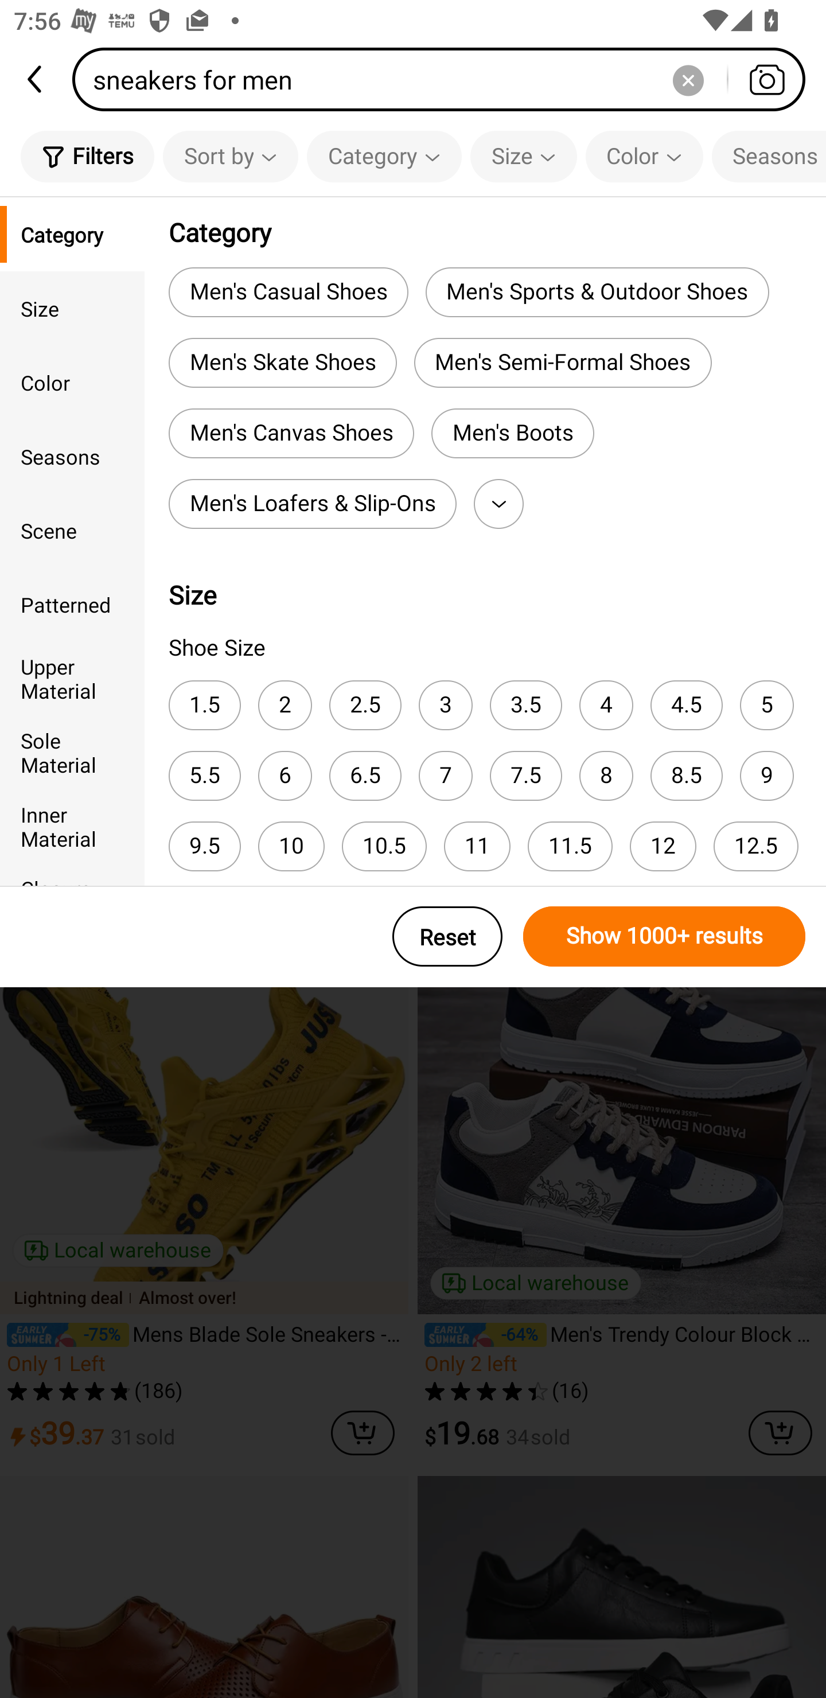 This screenshot has width=826, height=1698. What do you see at coordinates (72, 678) in the screenshot?
I see `Upper Material` at bounding box center [72, 678].